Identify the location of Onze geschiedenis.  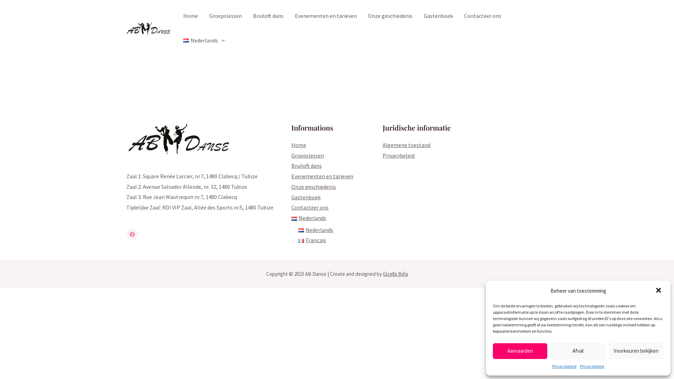
(314, 187).